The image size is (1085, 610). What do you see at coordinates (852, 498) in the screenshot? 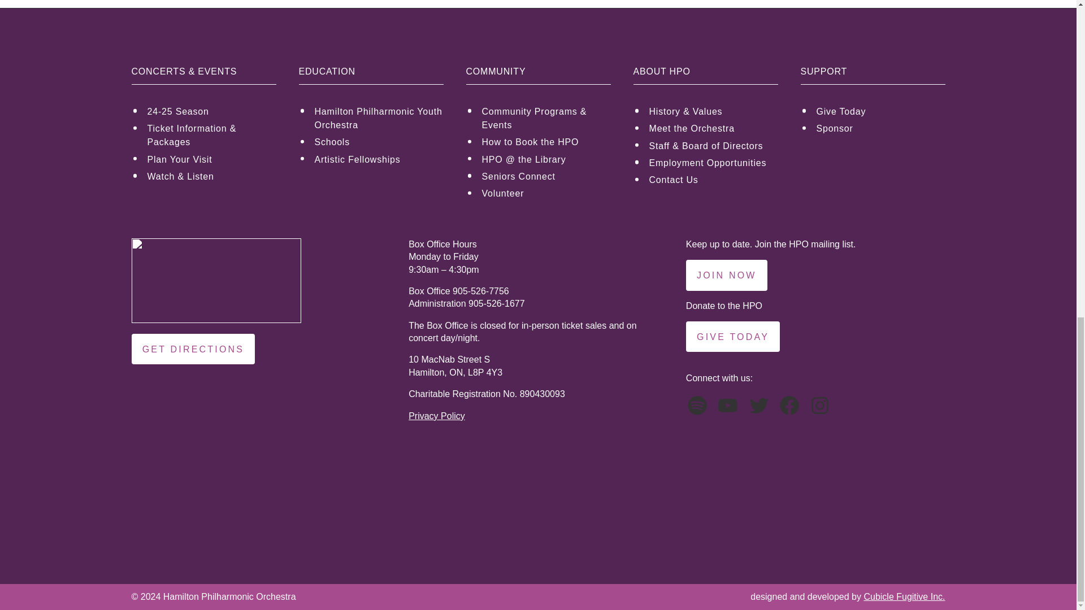
I see `Canada Council for the Arts` at bounding box center [852, 498].